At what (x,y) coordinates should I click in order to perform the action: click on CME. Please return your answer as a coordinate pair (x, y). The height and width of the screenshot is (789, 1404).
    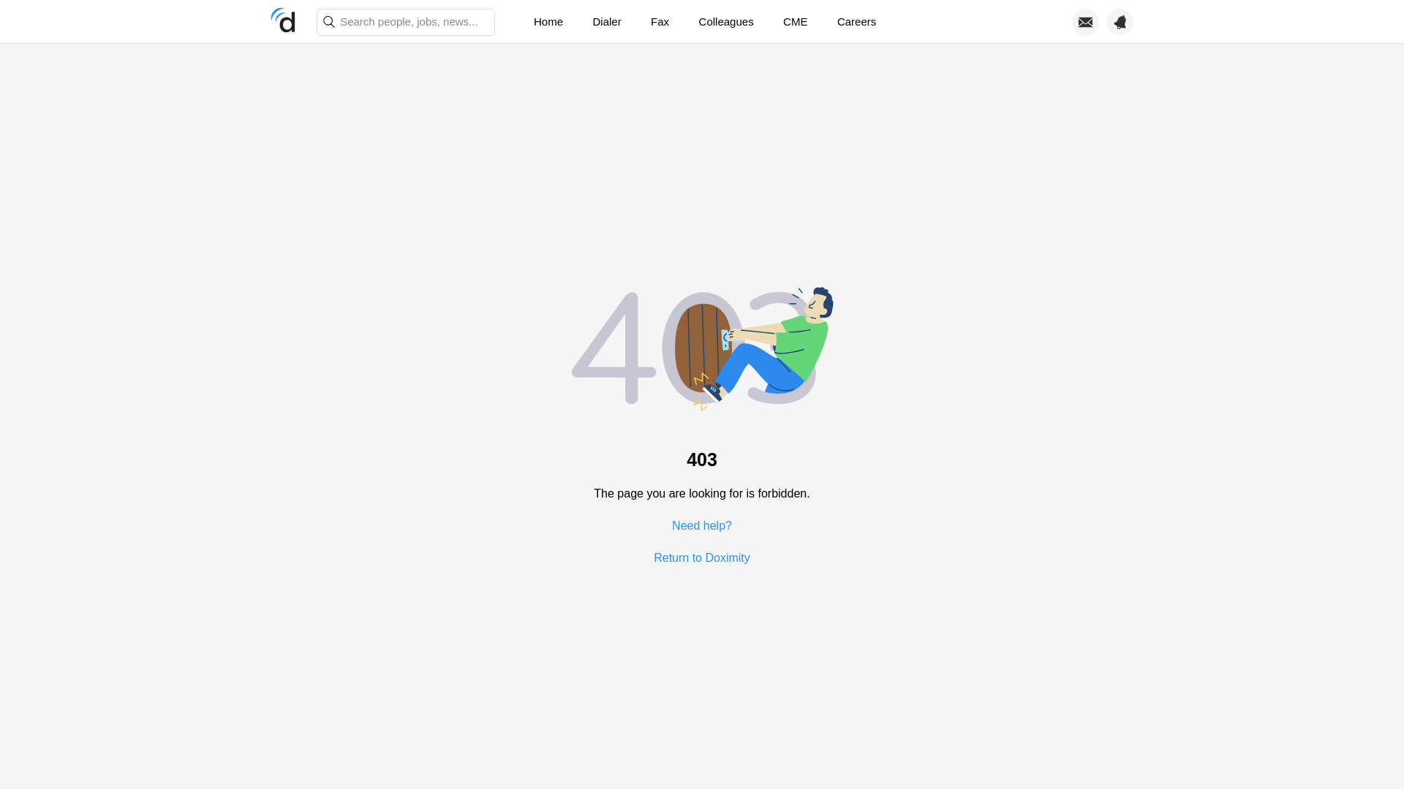
    Looking at the image, I should click on (794, 22).